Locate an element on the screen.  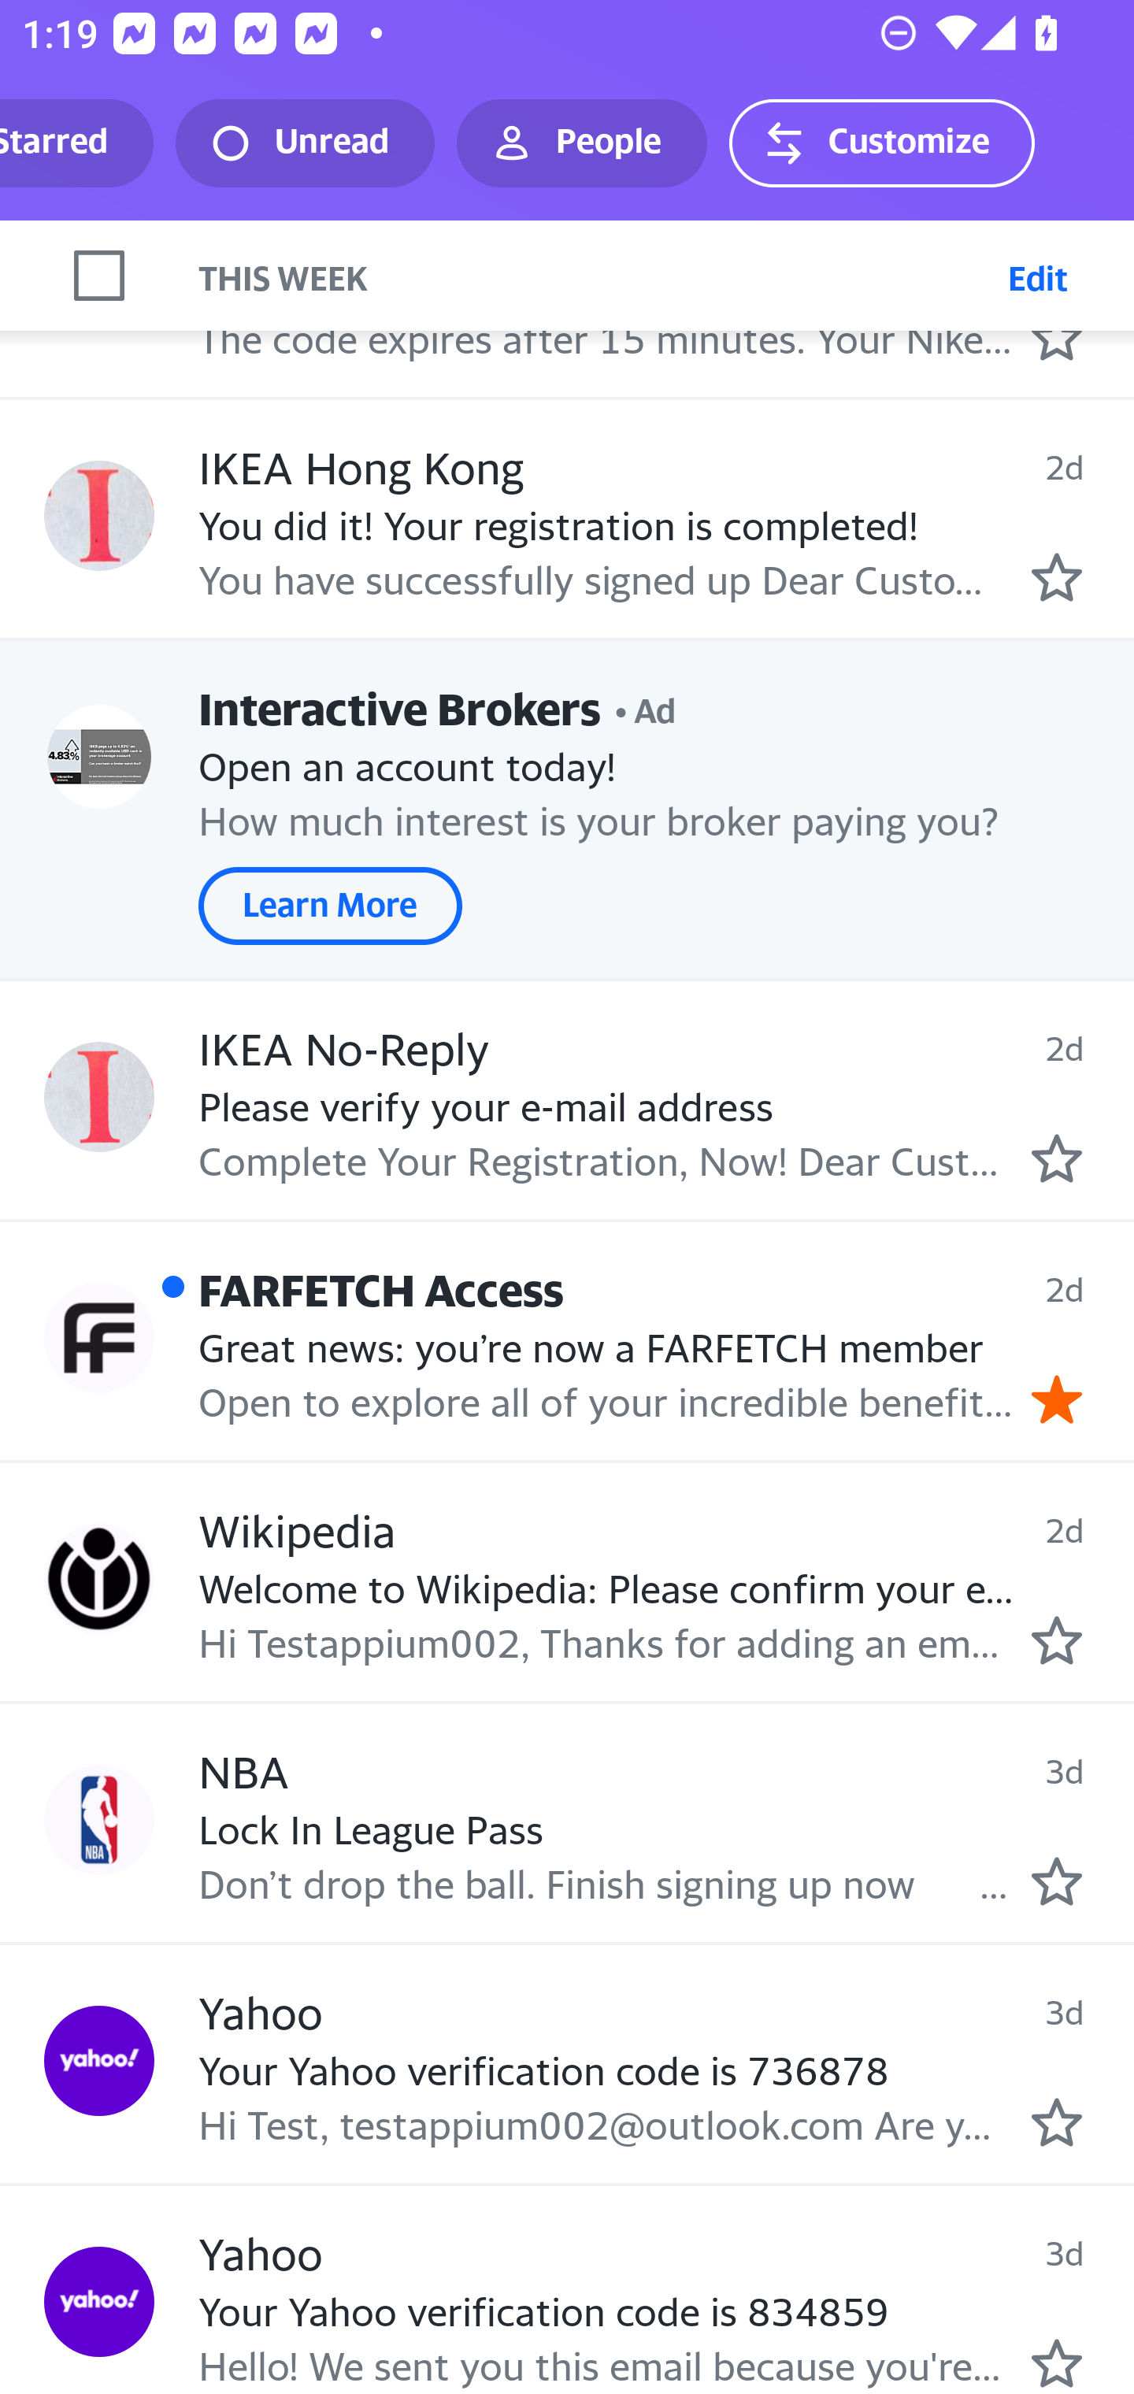
Mark as starred. is located at coordinates (1057, 1157).